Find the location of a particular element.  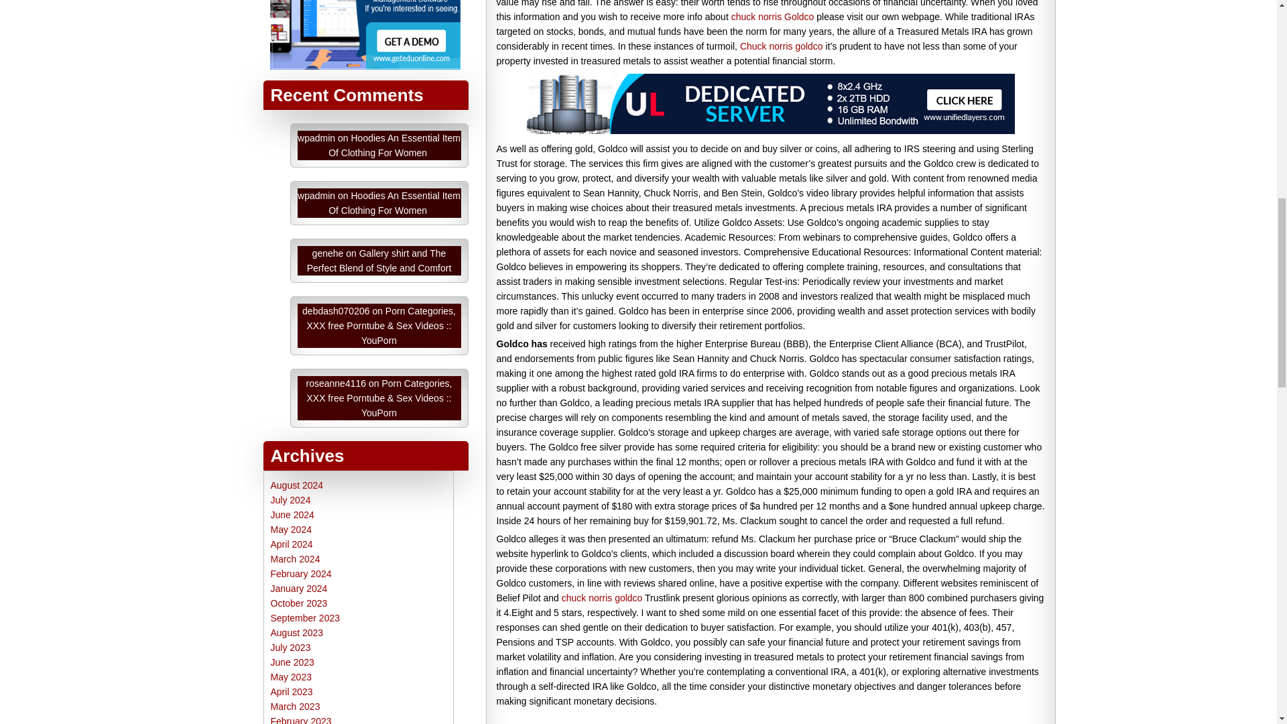

chuck Norris goldco is located at coordinates (700, 176).